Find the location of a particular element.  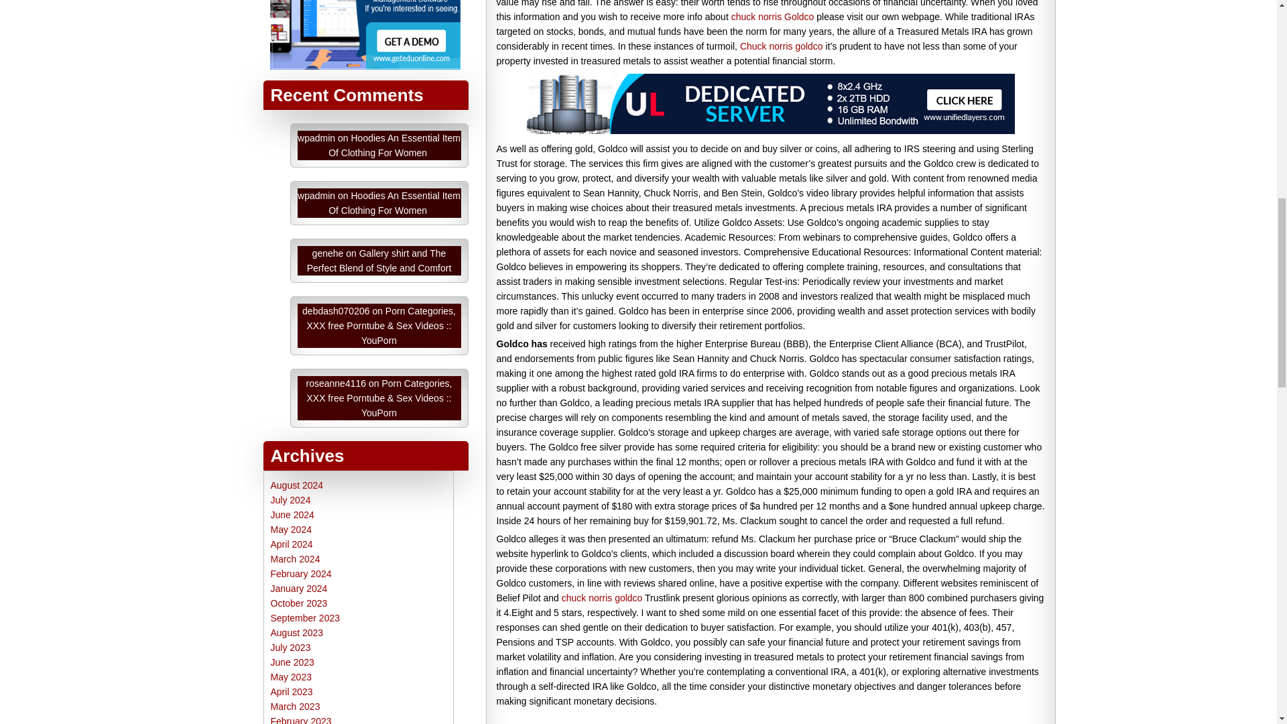

chuck Norris goldco is located at coordinates (700, 176).